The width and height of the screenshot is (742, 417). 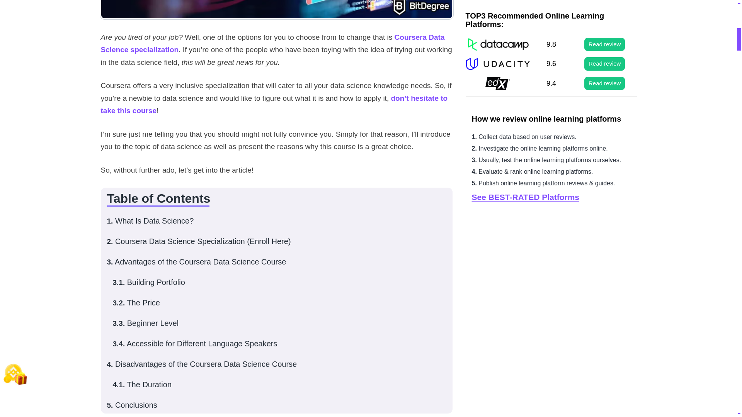 I want to click on 1. What Is Data Science?, so click(x=150, y=221).